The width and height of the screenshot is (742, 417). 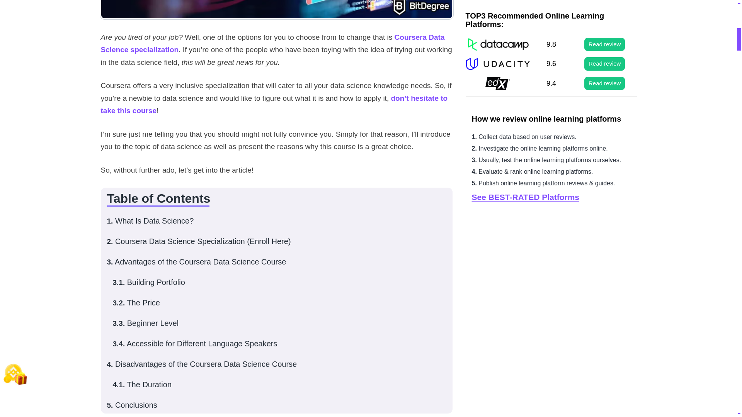 I want to click on 1. What Is Data Science?, so click(x=150, y=221).